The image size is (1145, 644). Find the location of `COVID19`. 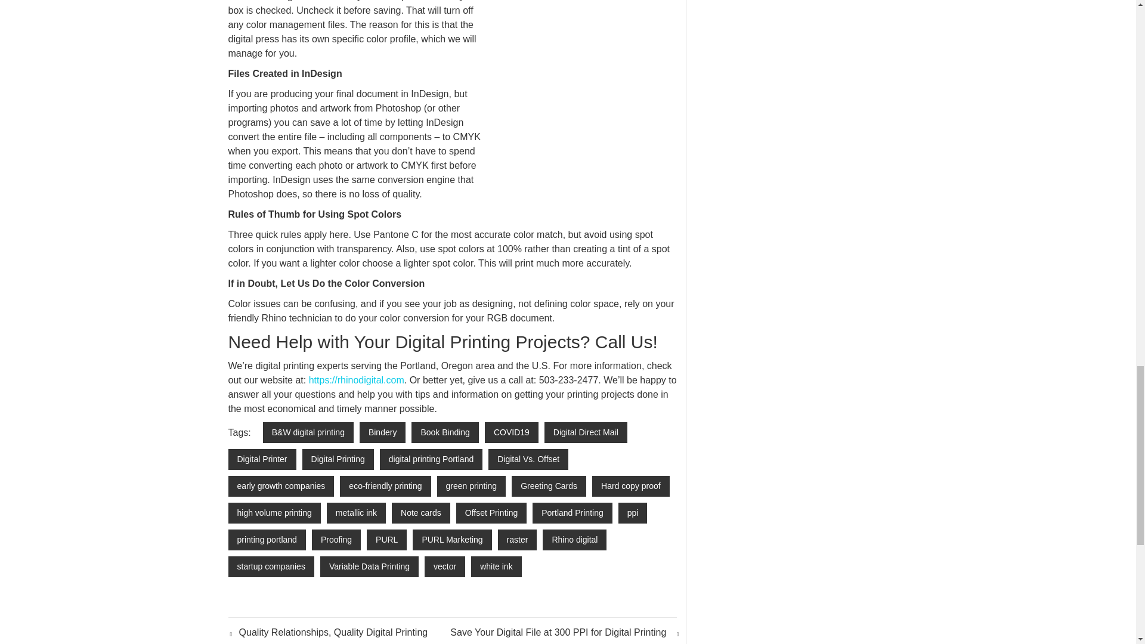

COVID19 is located at coordinates (511, 433).